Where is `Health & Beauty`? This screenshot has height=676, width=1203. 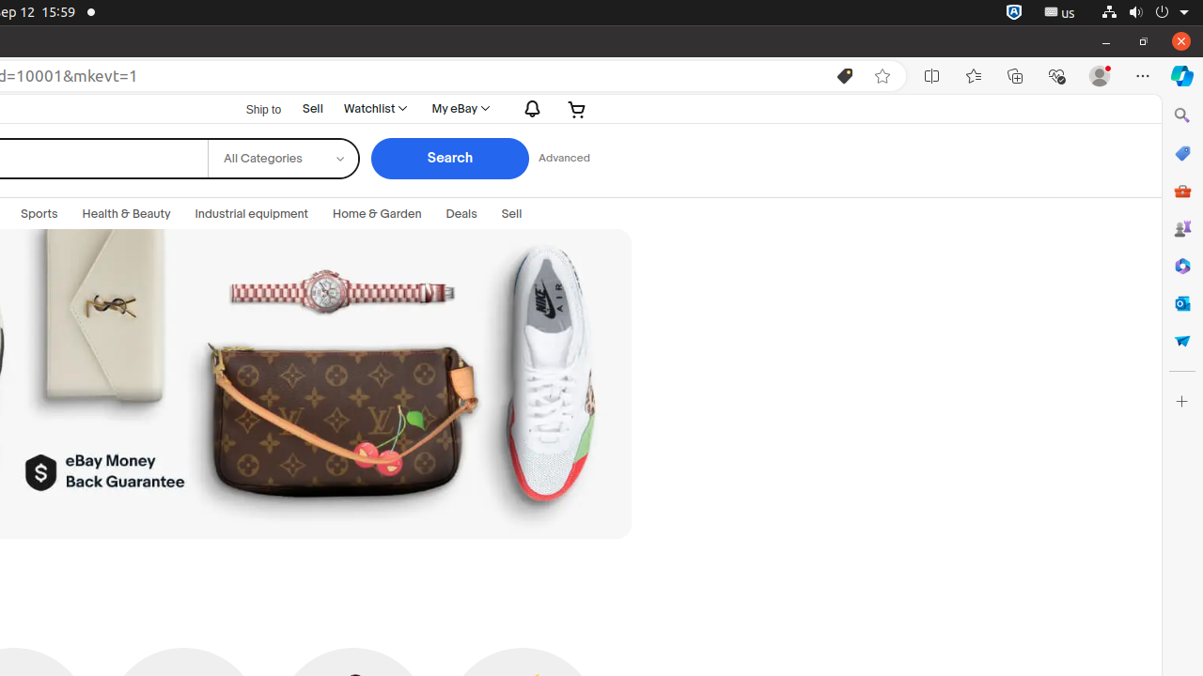 Health & Beauty is located at coordinates (126, 214).